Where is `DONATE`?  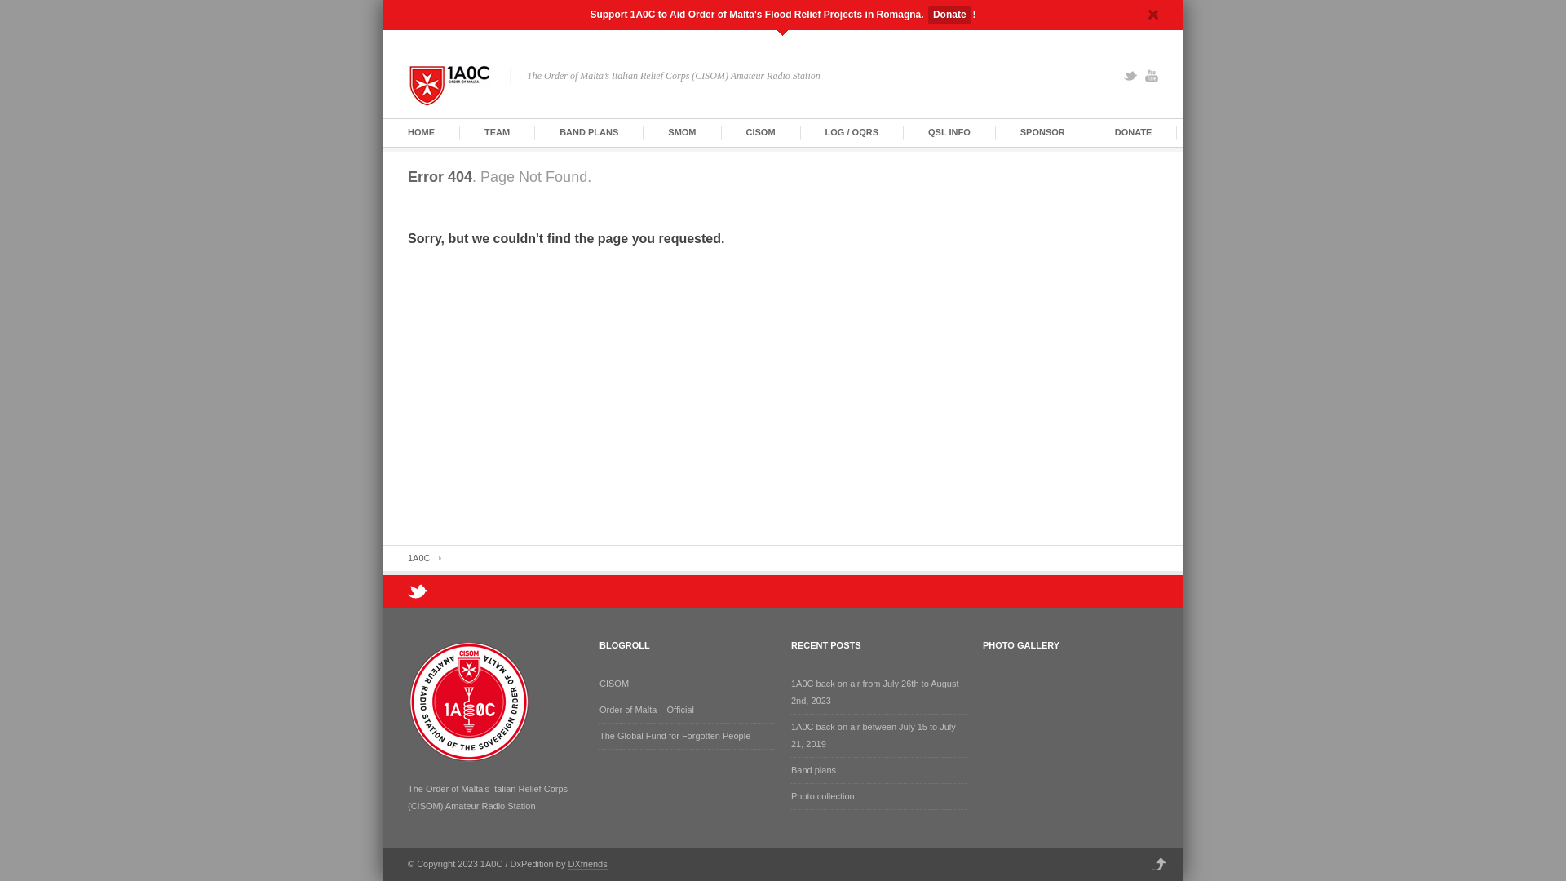
DONATE is located at coordinates (1134, 132).